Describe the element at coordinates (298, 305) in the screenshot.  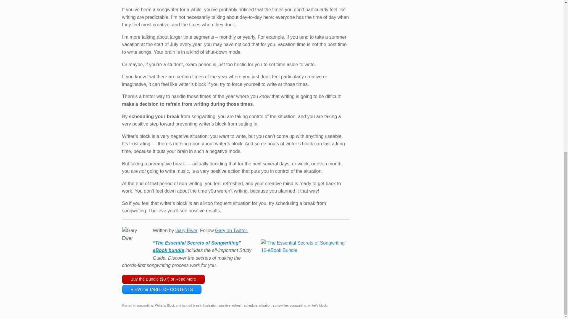
I see `songwriting` at that location.